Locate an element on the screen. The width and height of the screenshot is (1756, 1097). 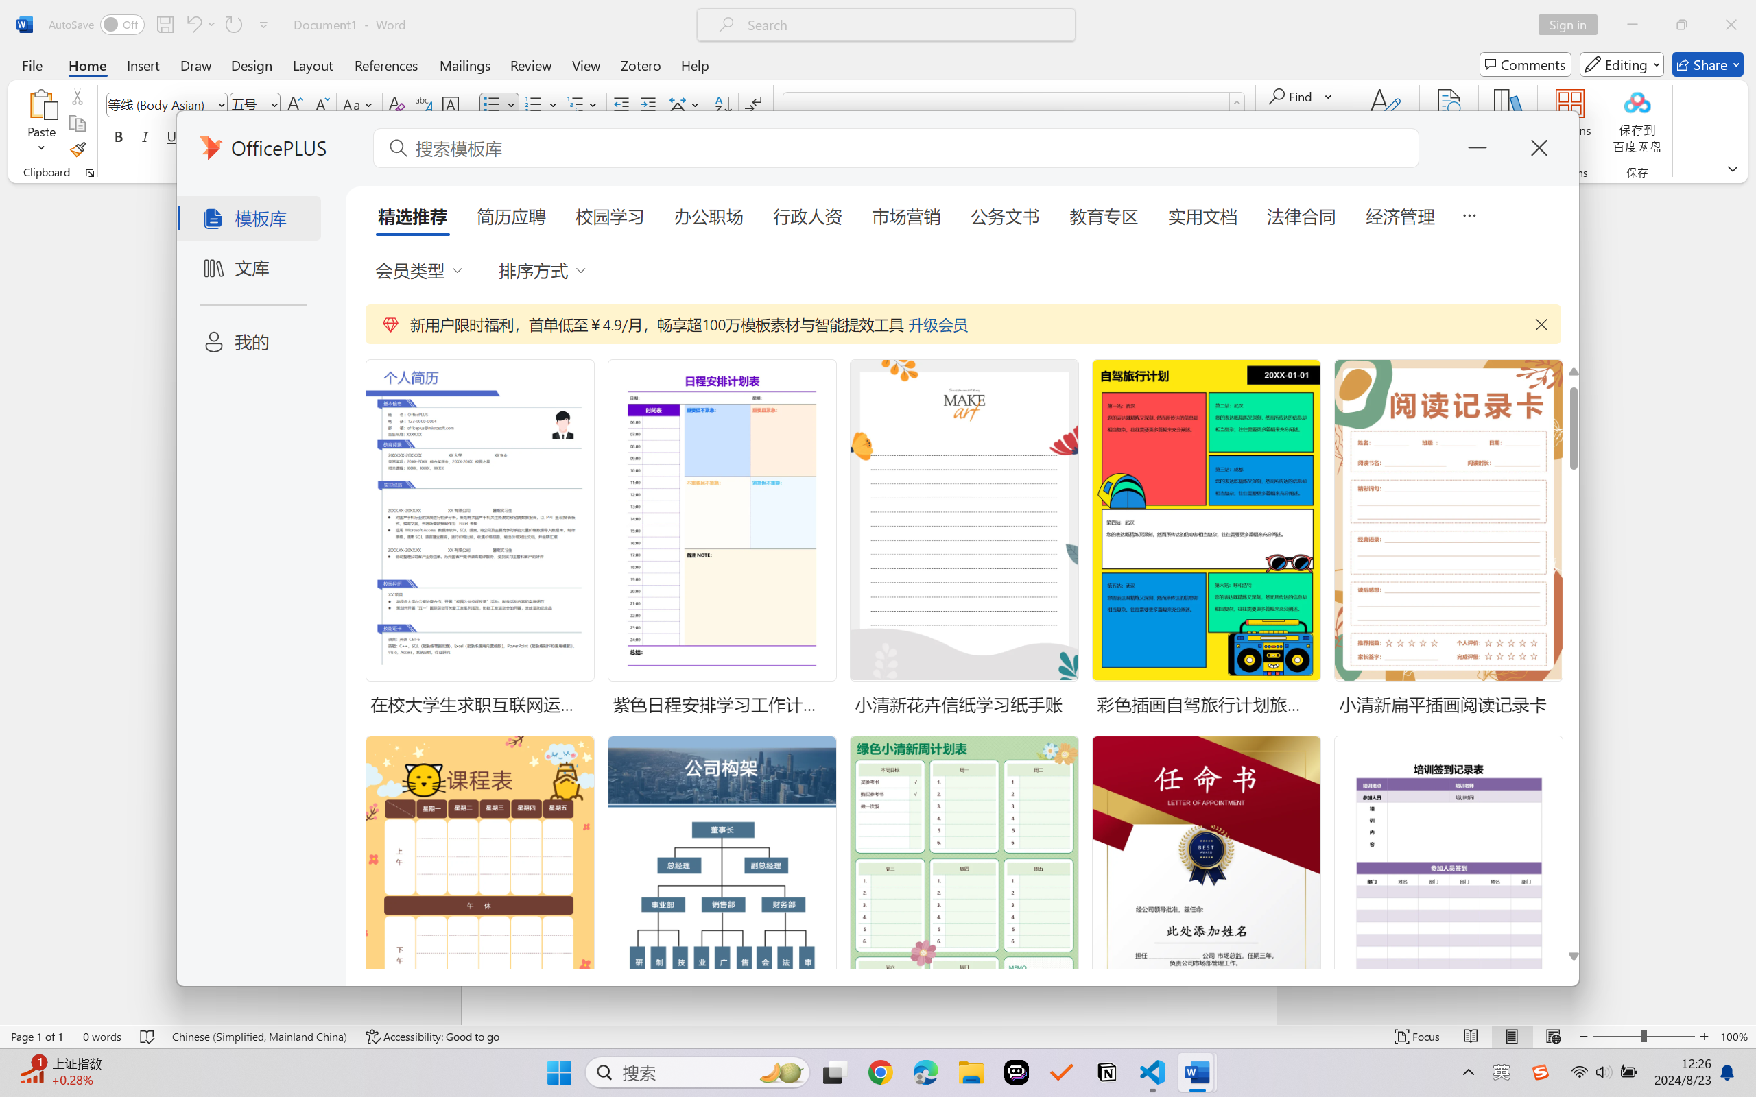
Zoom 100% is located at coordinates (1735, 1037).